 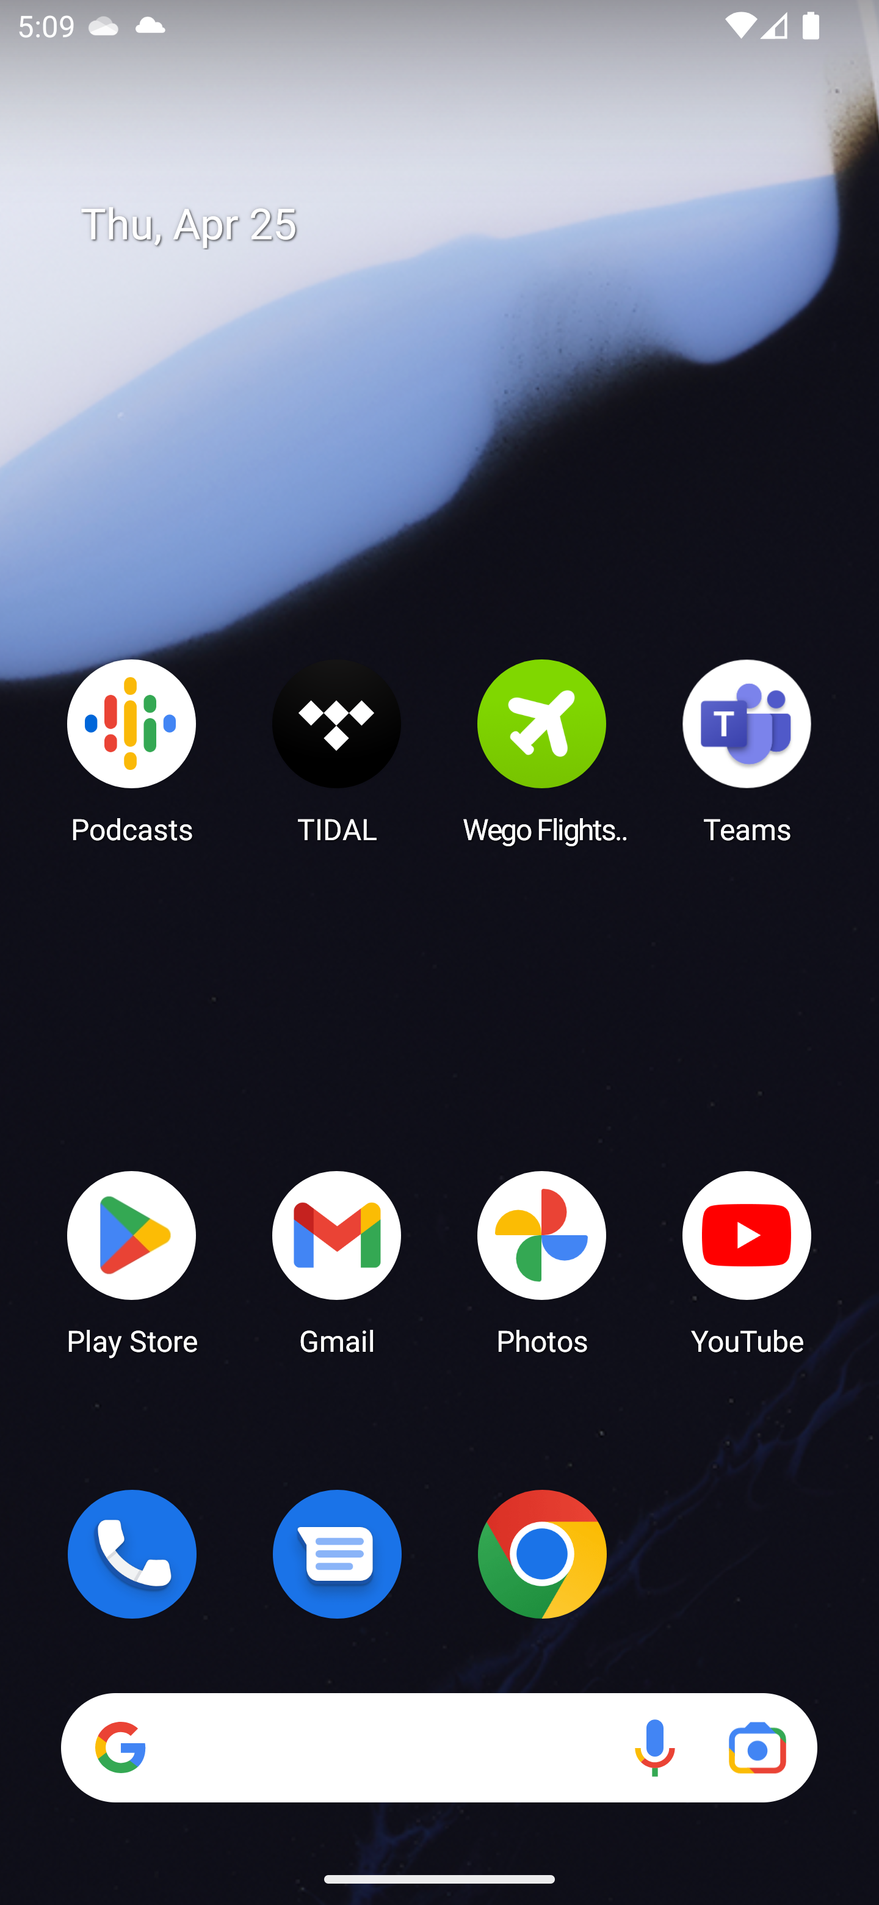 I want to click on Gmail, so click(x=337, y=1261).